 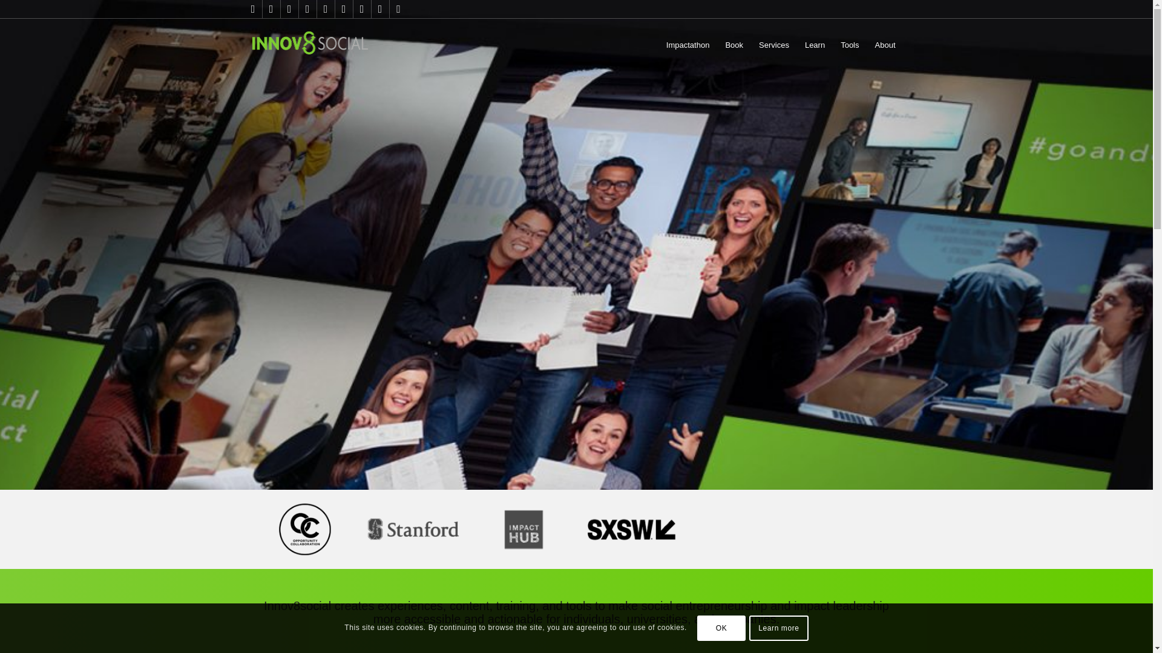 What do you see at coordinates (380, 9) in the screenshot?
I see `Instagram` at bounding box center [380, 9].